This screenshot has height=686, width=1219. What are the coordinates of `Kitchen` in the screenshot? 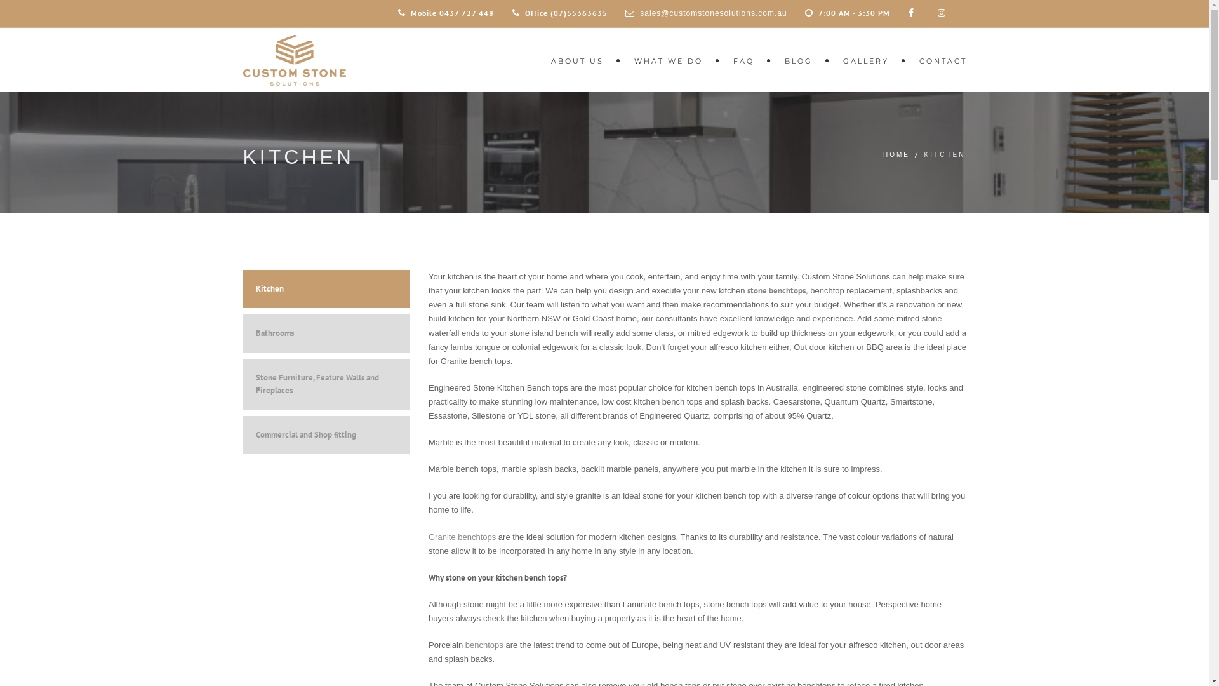 It's located at (326, 289).